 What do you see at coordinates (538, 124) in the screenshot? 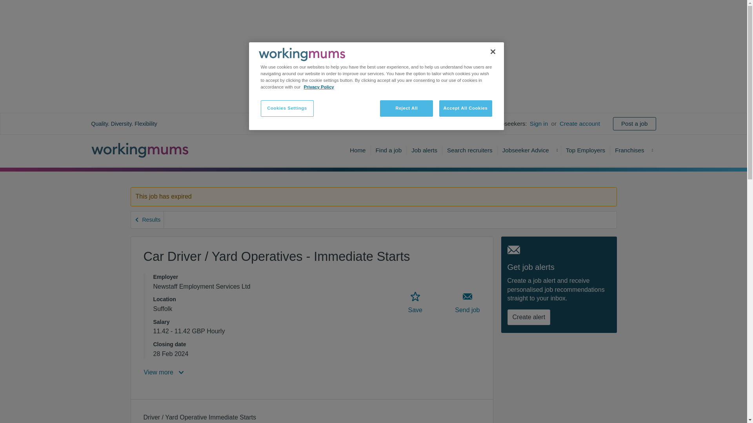
I see `Sign in` at bounding box center [538, 124].